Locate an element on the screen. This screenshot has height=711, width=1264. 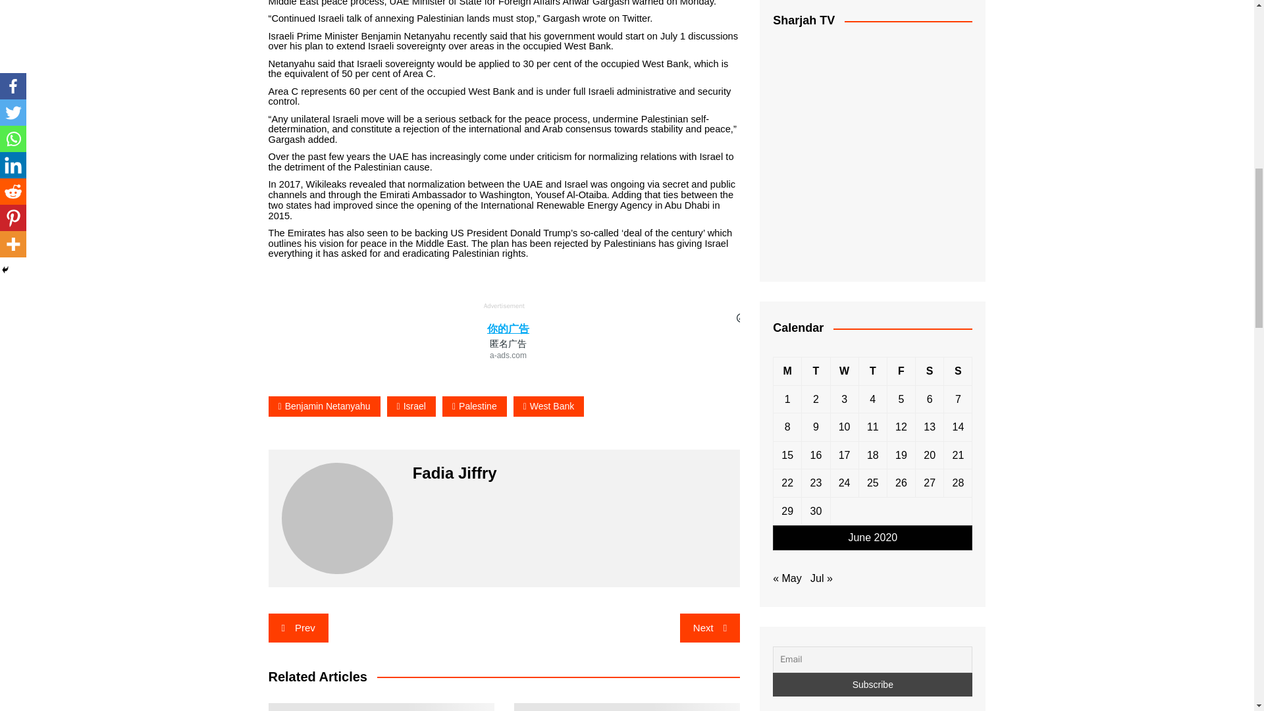
Subscribe is located at coordinates (872, 685).